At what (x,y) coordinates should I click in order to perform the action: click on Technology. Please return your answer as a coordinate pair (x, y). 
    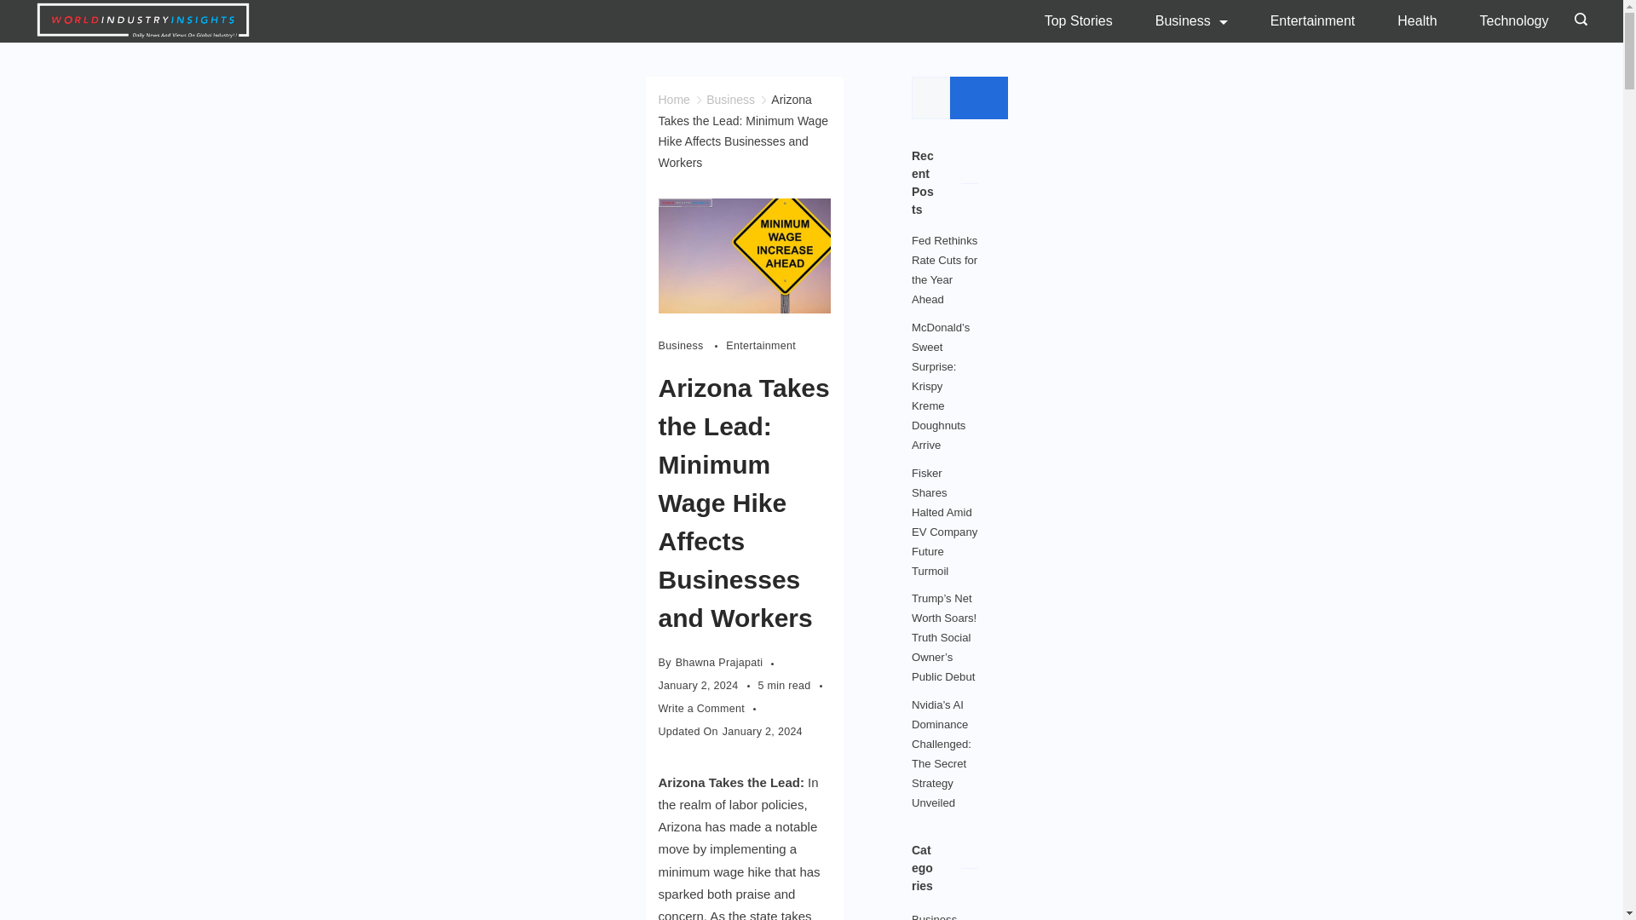
    Looking at the image, I should click on (1504, 20).